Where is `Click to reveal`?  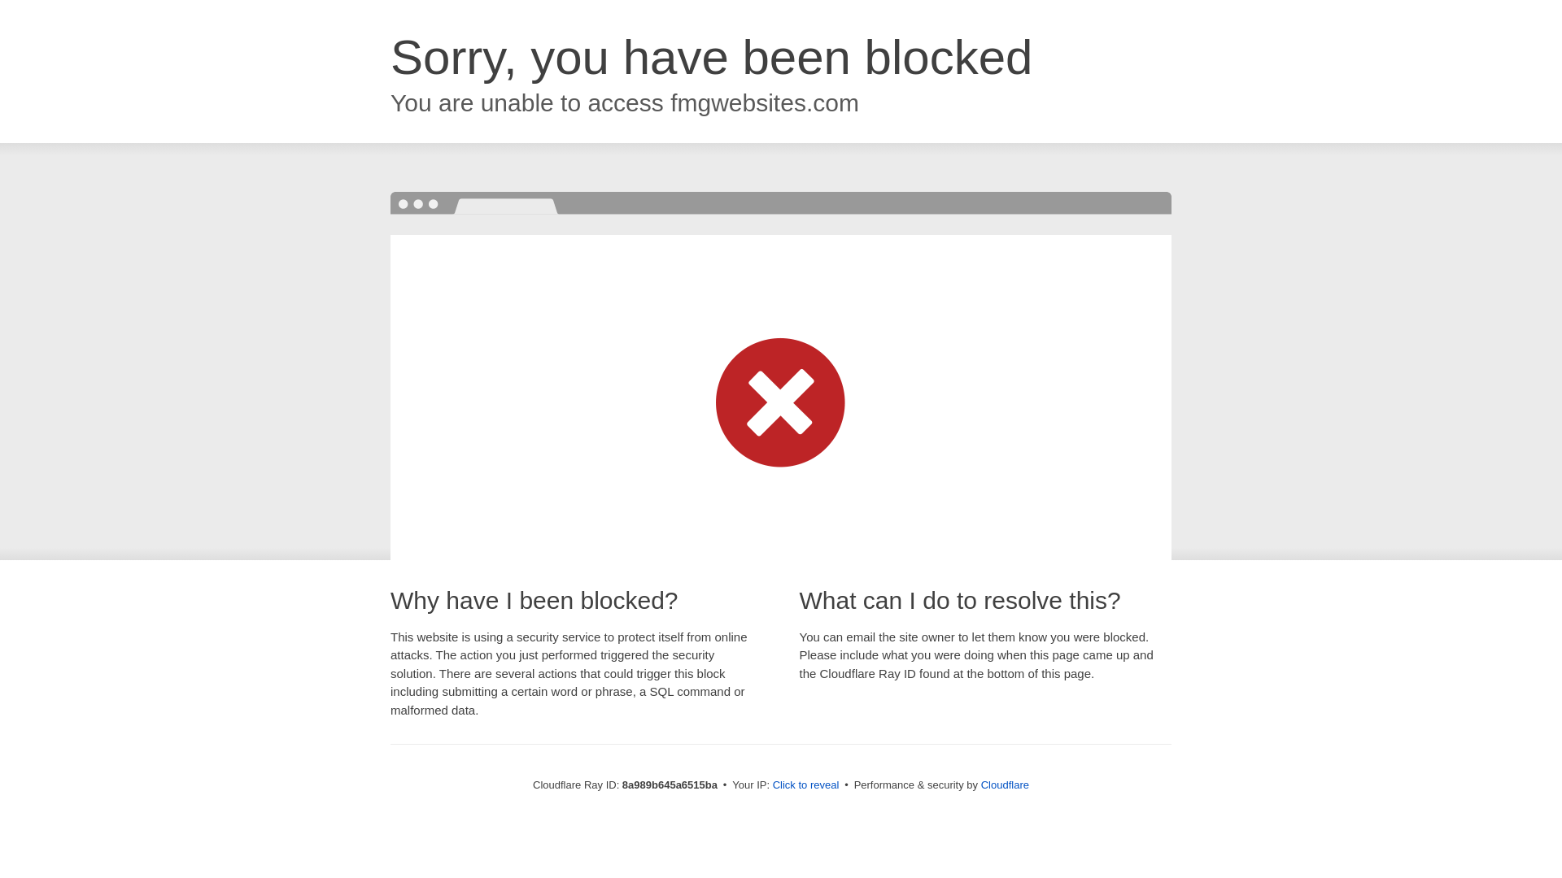 Click to reveal is located at coordinates (806, 785).